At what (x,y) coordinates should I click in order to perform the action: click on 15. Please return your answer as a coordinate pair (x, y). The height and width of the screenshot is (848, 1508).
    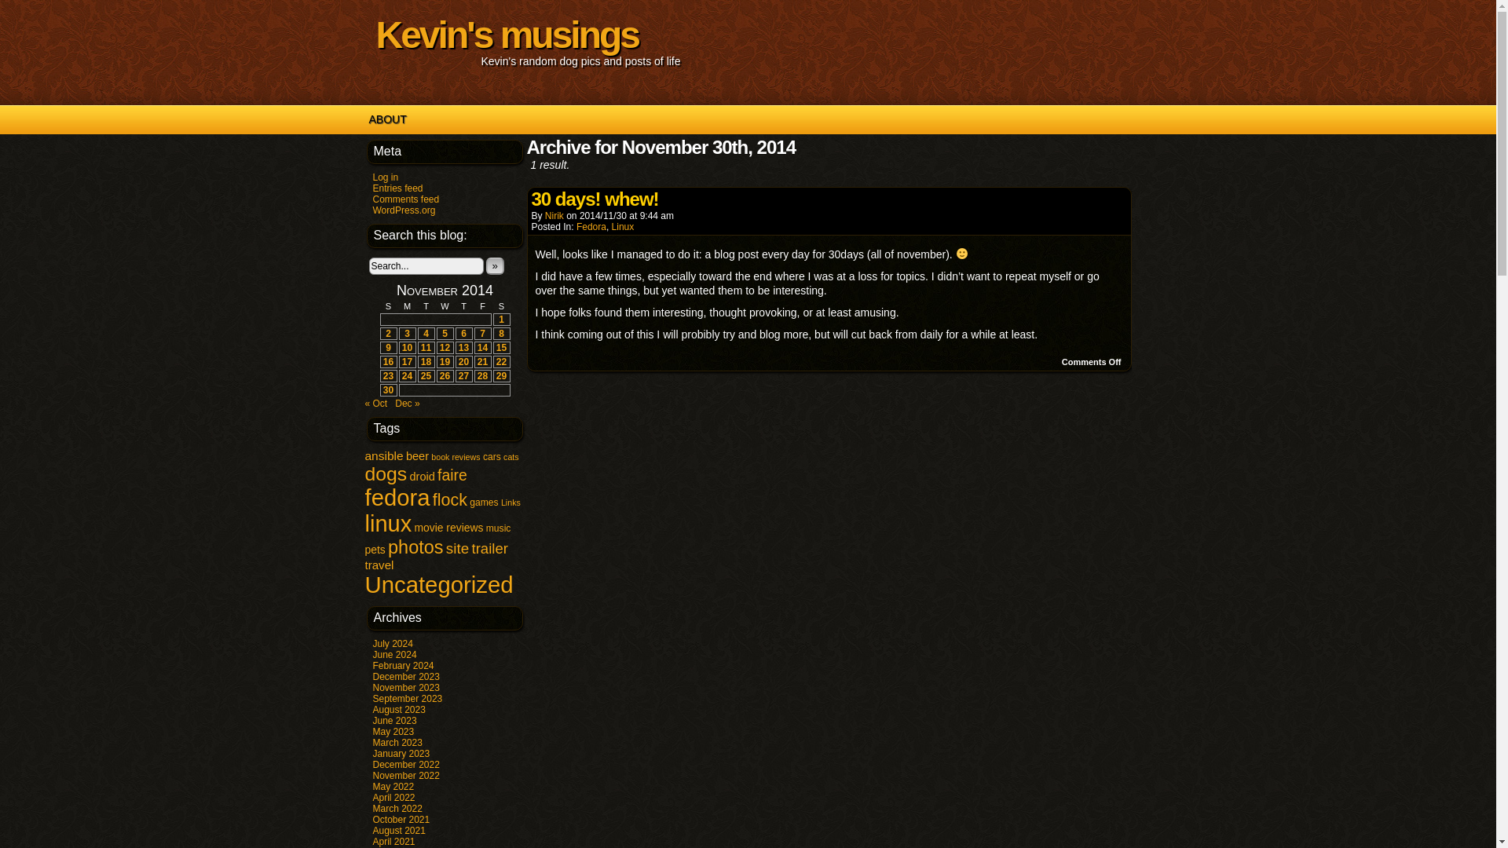
    Looking at the image, I should click on (501, 348).